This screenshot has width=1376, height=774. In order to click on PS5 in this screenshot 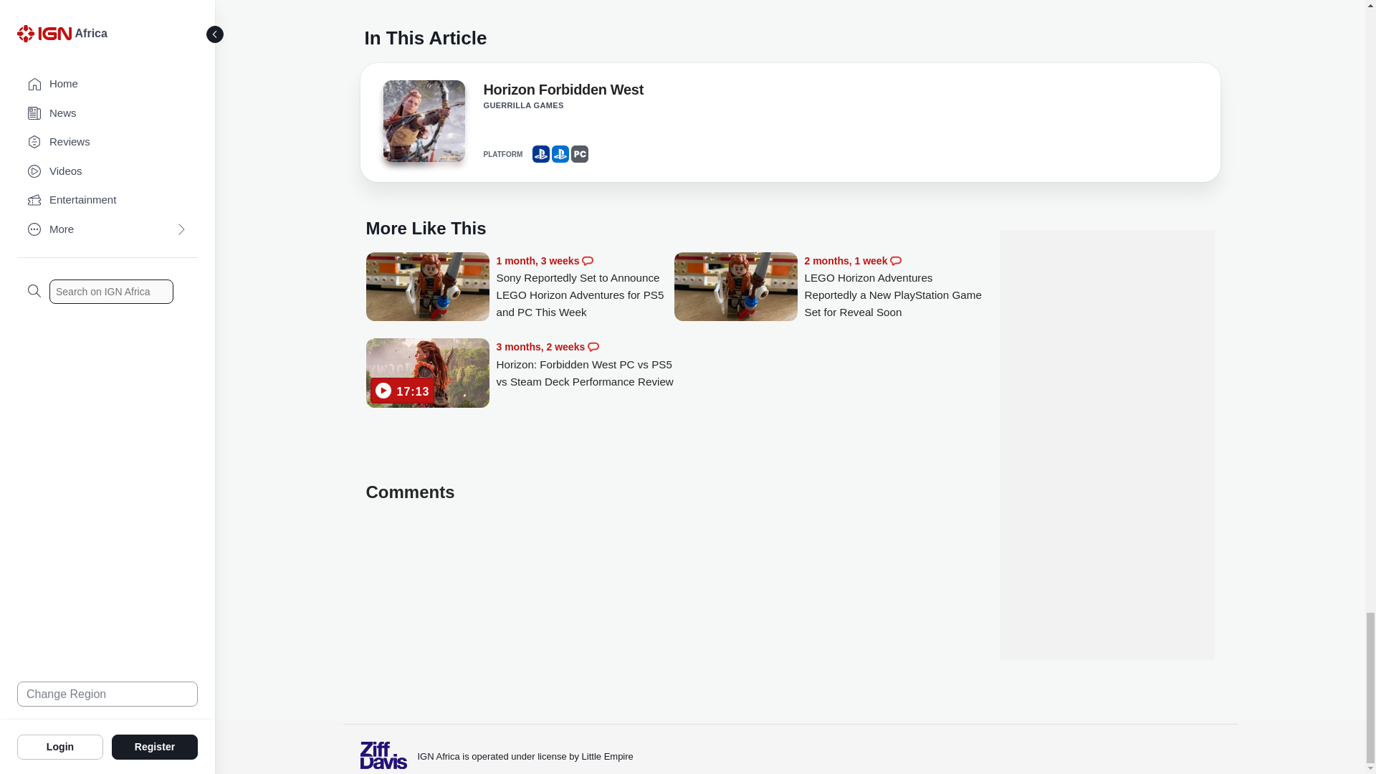, I will do `click(560, 153)`.